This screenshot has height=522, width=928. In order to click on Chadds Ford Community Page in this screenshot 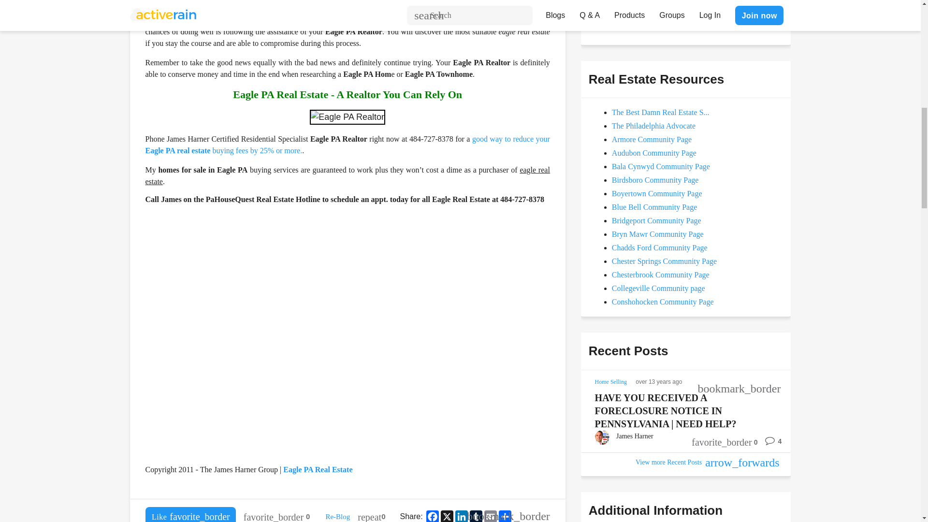, I will do `click(659, 247)`.